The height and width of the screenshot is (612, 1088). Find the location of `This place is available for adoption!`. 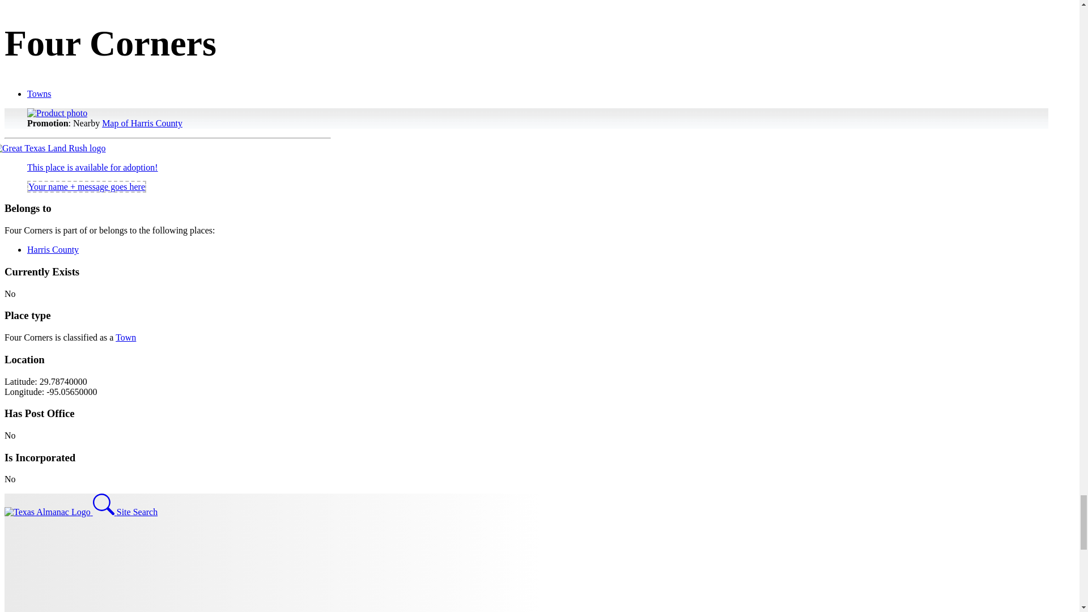

This place is available for adoption! is located at coordinates (92, 167).